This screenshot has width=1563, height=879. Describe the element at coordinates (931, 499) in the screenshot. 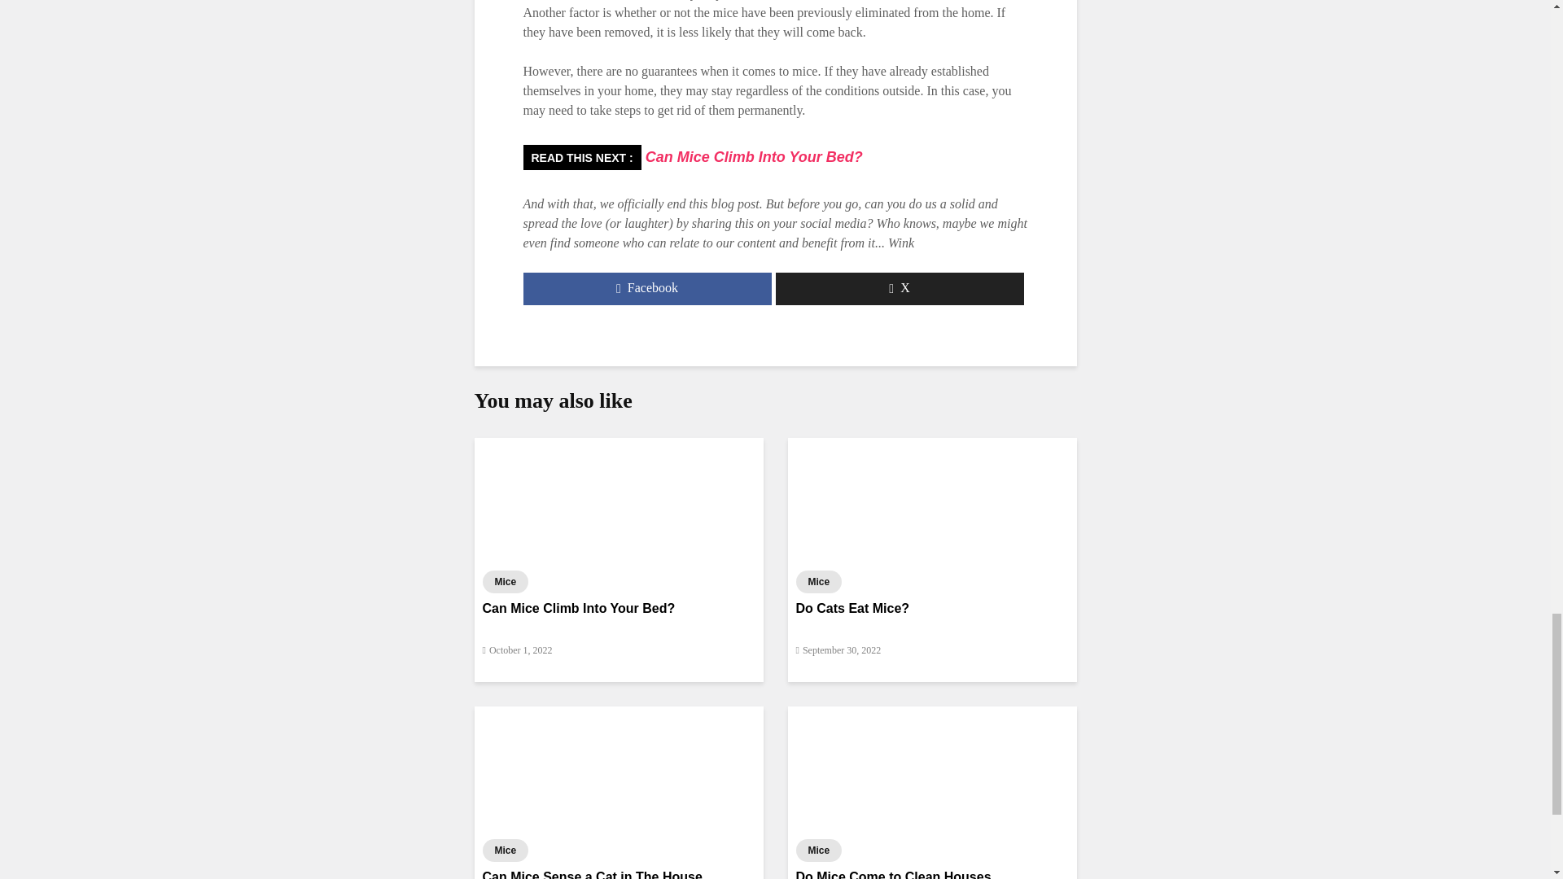

I see `Do Cats Eat Mice?` at that location.